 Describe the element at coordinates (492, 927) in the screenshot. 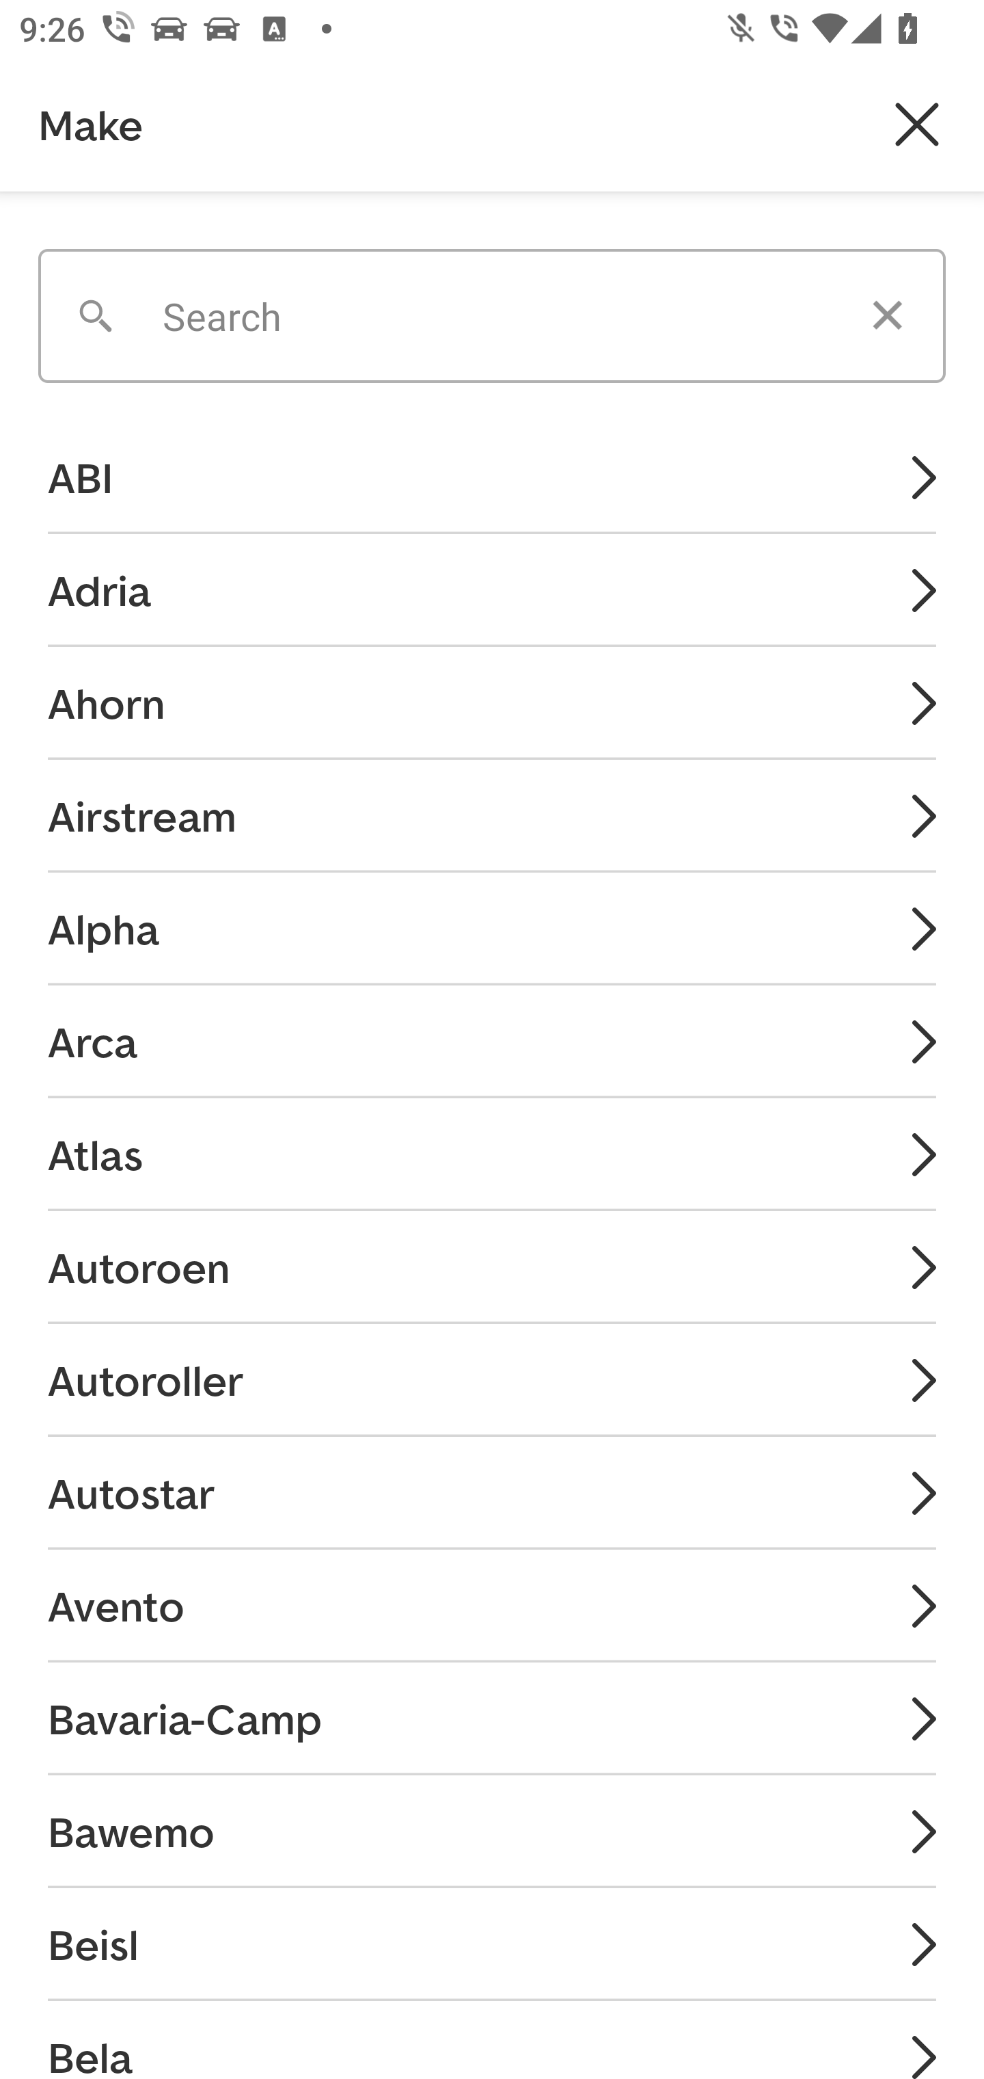

I see `Alpha right arrow` at that location.